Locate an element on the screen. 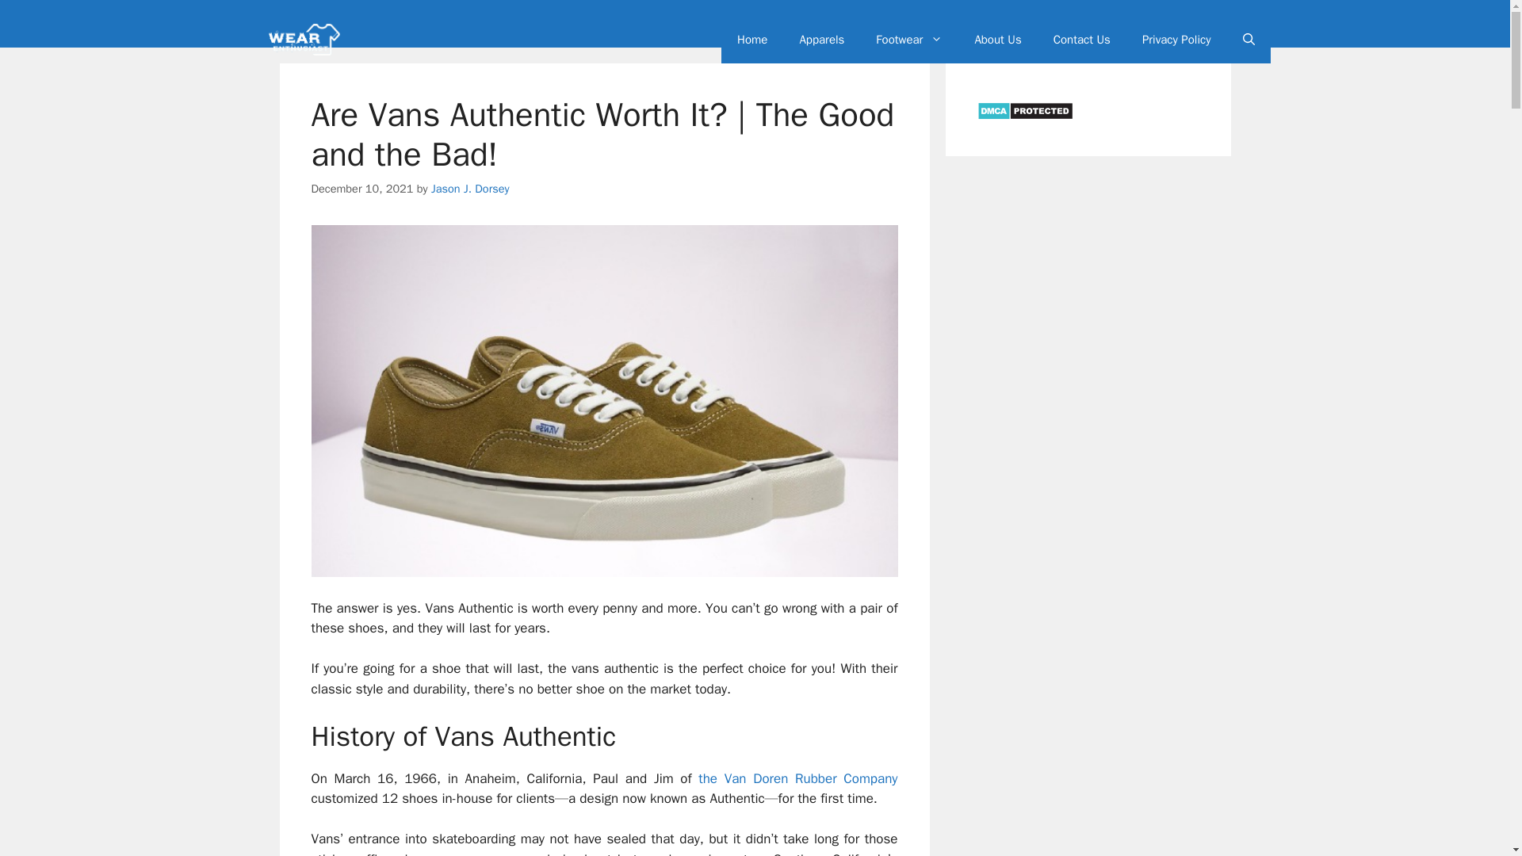  View all posts by Jason J. Dorsey is located at coordinates (470, 189).